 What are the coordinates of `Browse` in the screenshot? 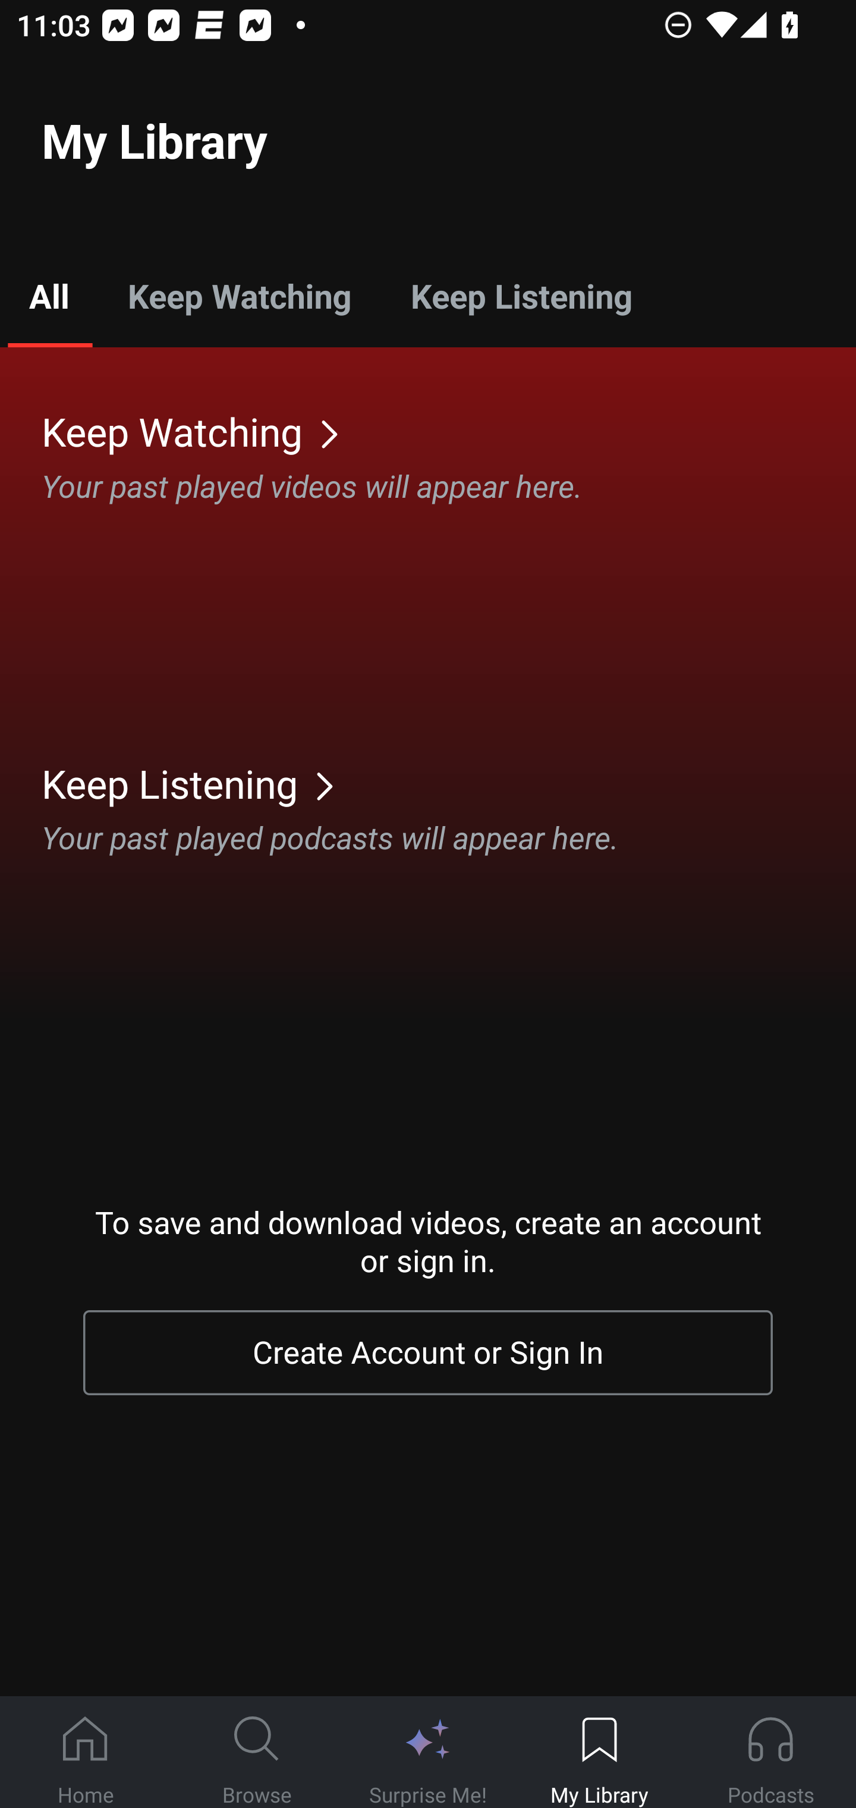 It's located at (257, 1753).